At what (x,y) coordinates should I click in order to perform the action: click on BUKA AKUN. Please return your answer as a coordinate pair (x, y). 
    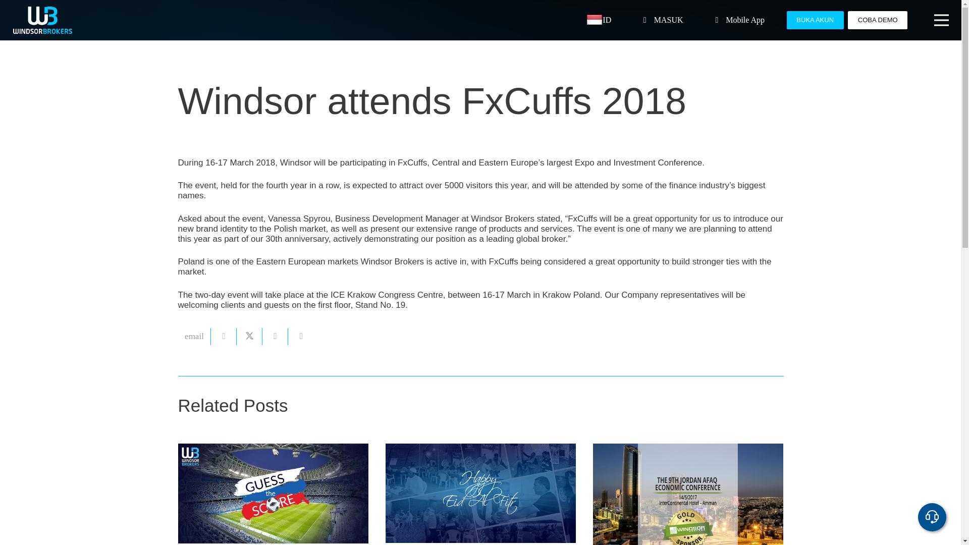
    Looking at the image, I should click on (816, 20).